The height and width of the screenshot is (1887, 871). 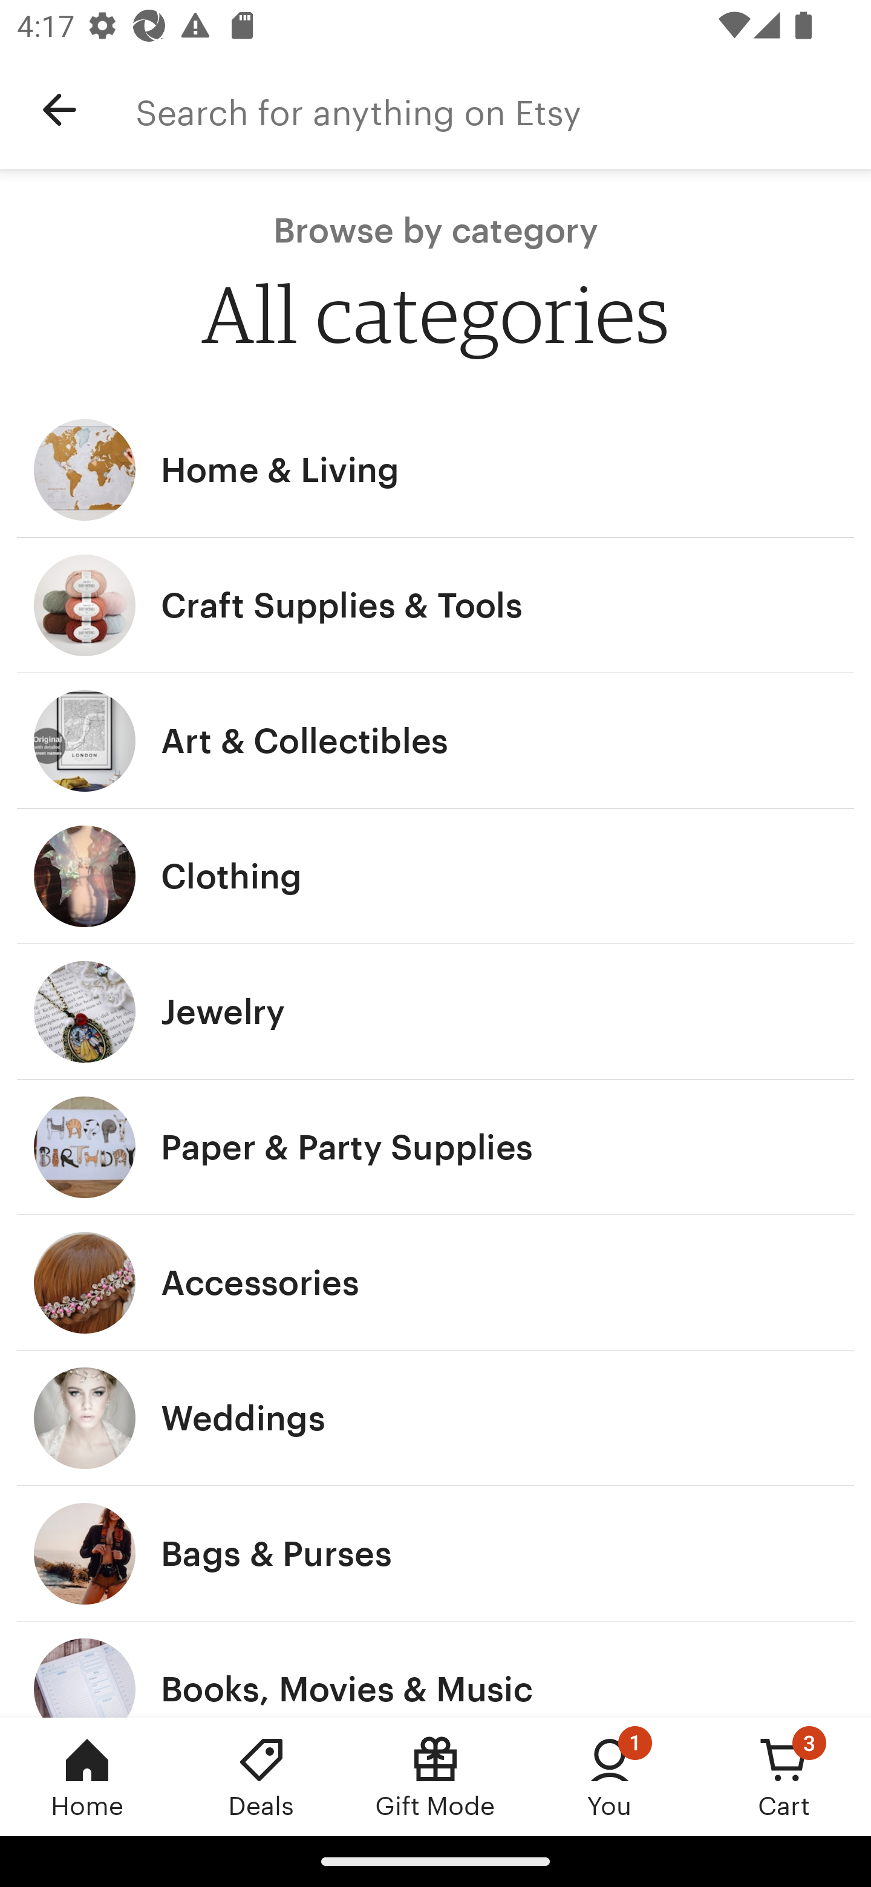 I want to click on Books, Movies & Music, so click(x=435, y=1669).